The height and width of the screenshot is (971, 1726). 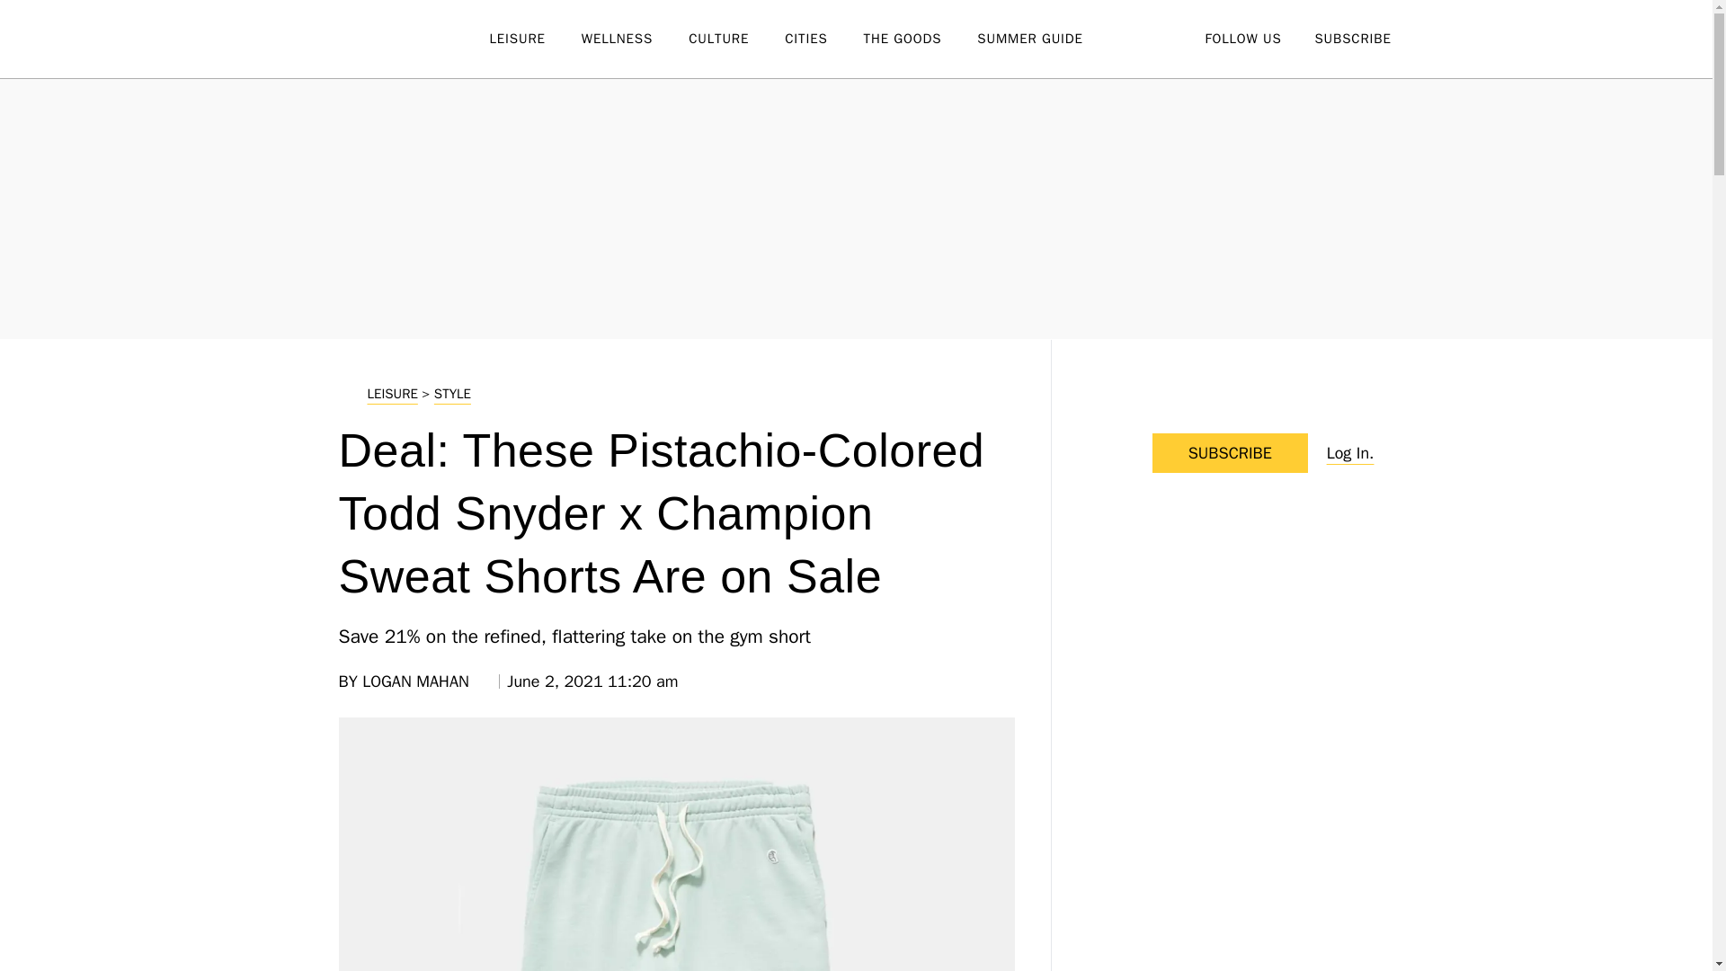 I want to click on CULTURE, so click(x=737, y=40).